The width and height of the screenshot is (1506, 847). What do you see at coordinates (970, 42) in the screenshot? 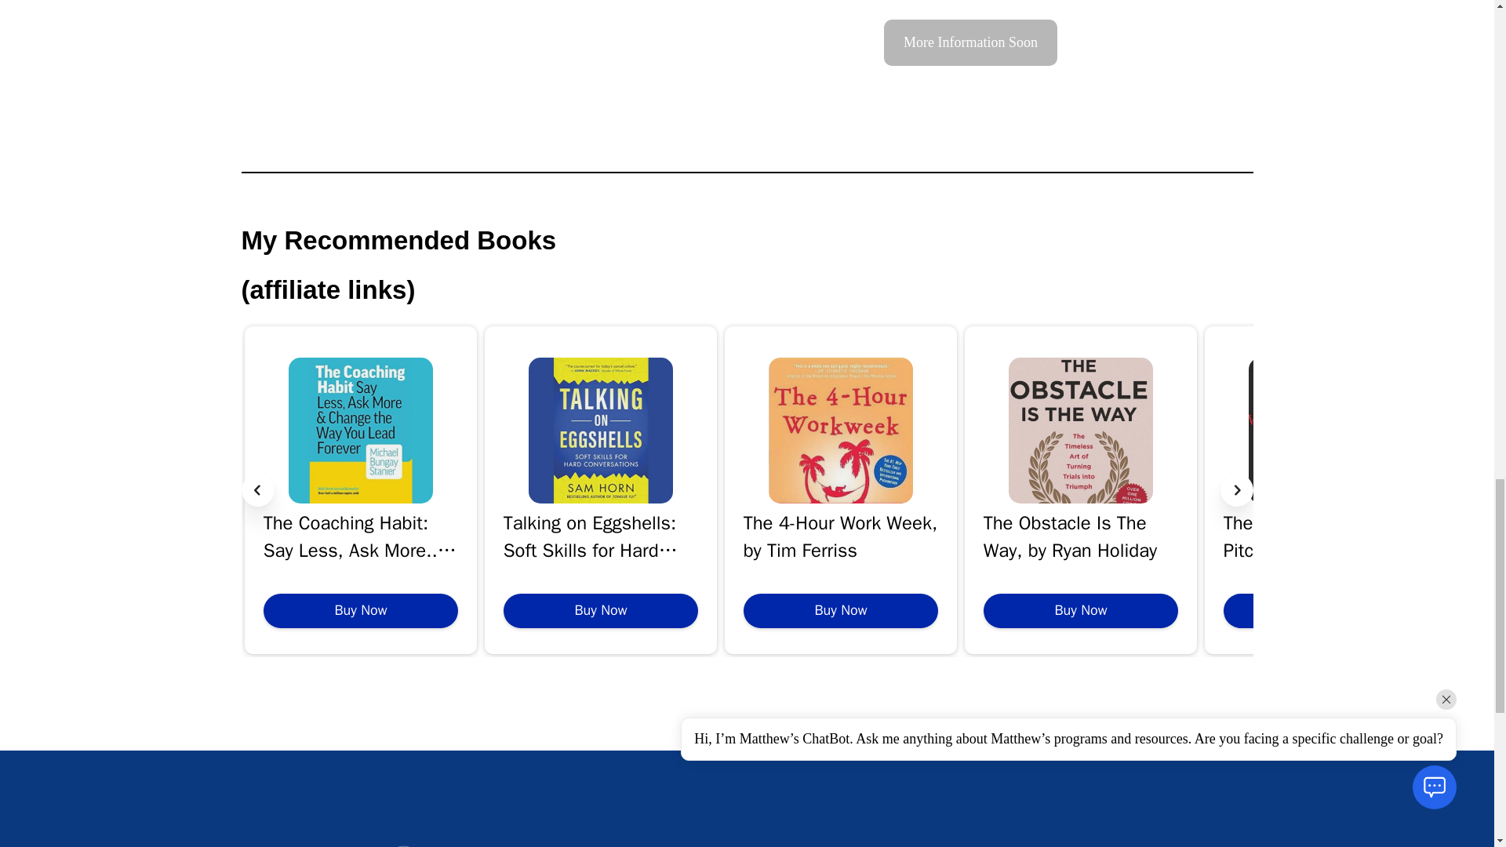
I see `More Information Soon` at bounding box center [970, 42].